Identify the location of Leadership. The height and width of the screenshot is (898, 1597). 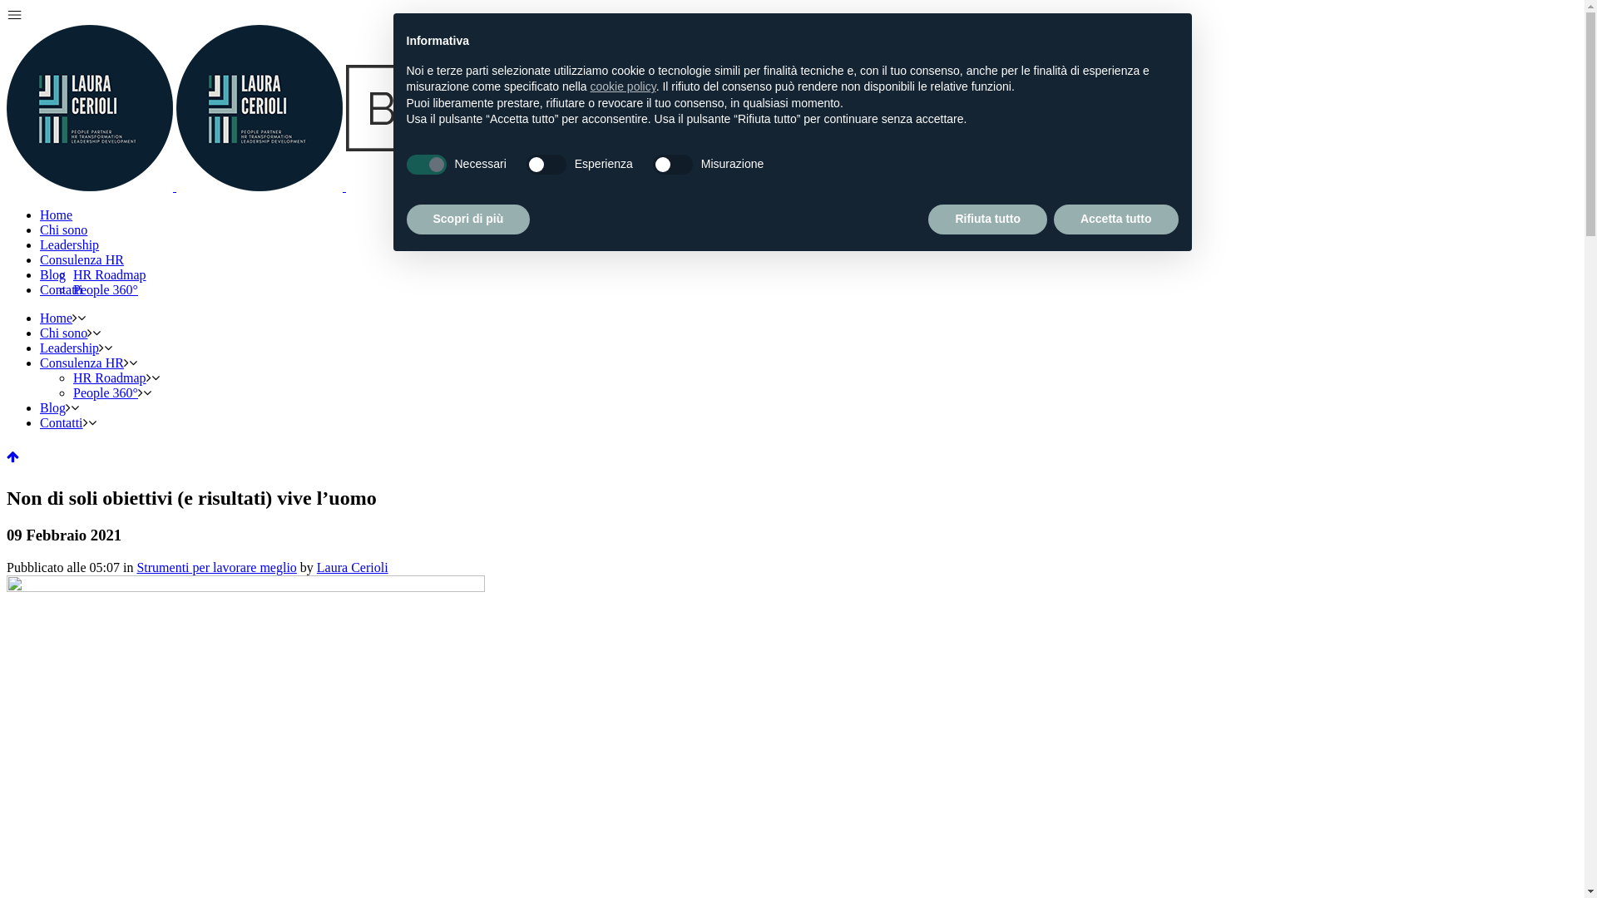
(70, 244).